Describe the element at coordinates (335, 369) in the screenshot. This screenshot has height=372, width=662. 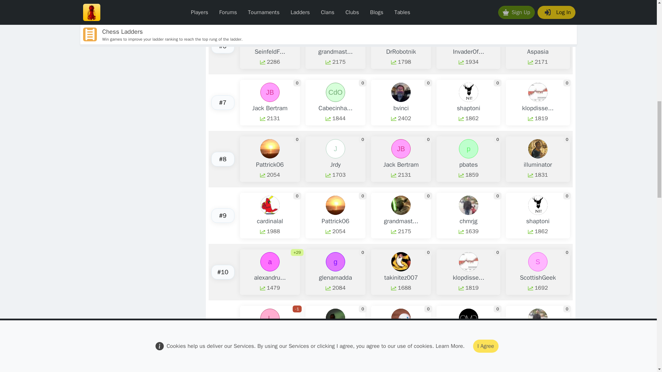
I see `s` at that location.